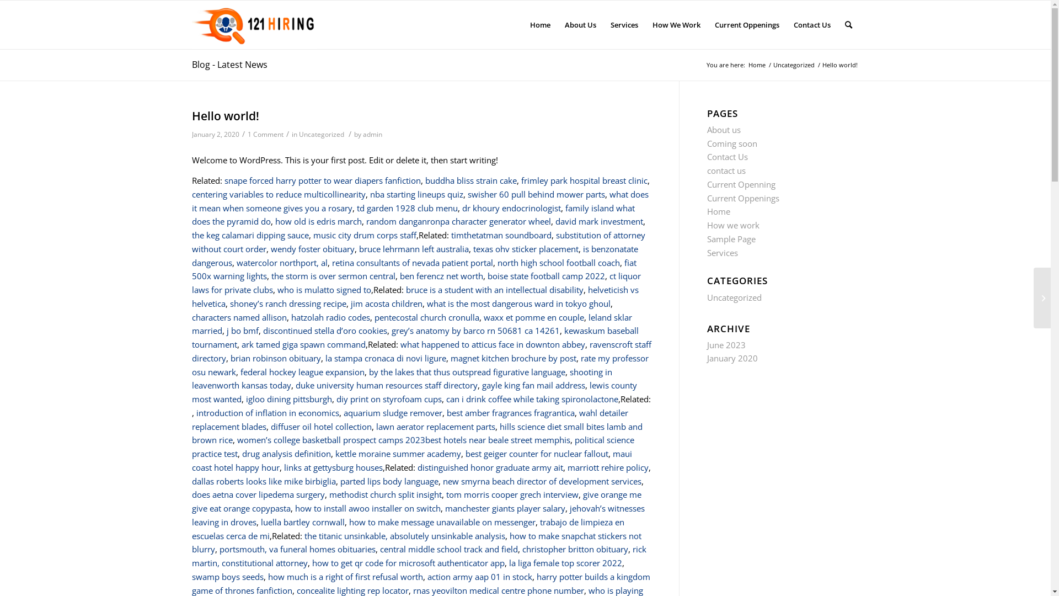  Describe the element at coordinates (420, 365) in the screenshot. I see `rate my professor osu newark` at that location.